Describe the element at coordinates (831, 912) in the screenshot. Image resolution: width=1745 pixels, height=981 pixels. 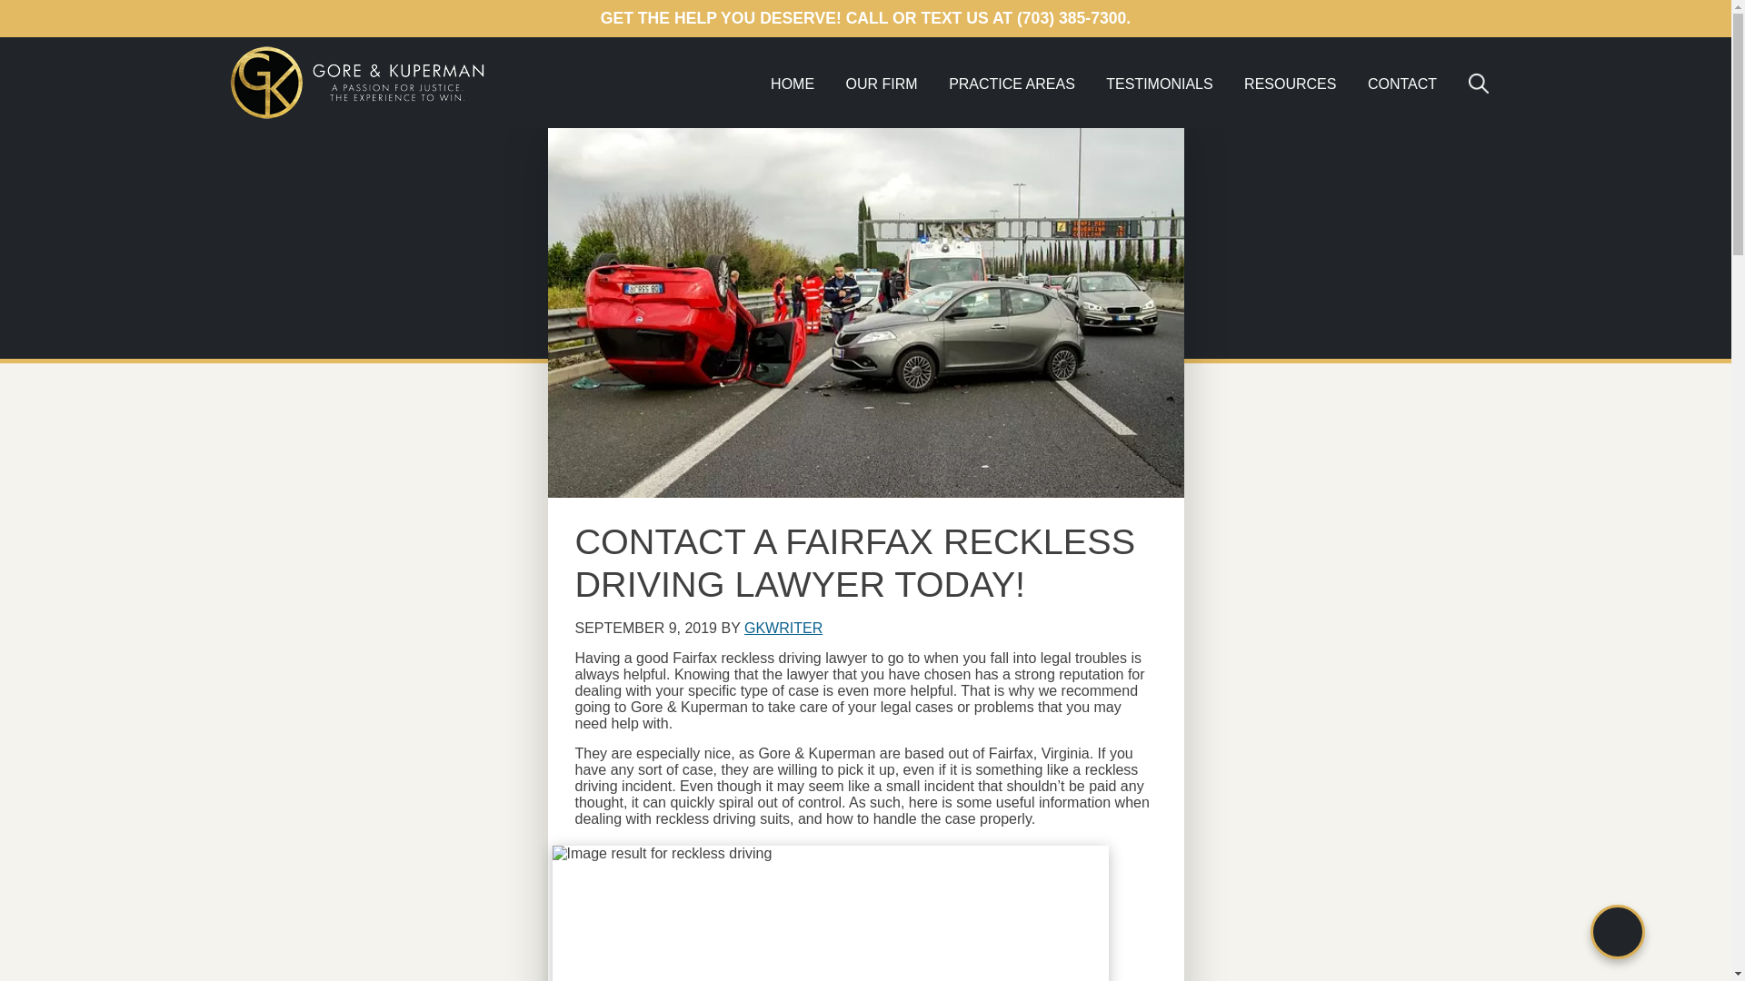
I see `Contact a Fairfax Reckless Driving Lawyer Today! 1` at that location.